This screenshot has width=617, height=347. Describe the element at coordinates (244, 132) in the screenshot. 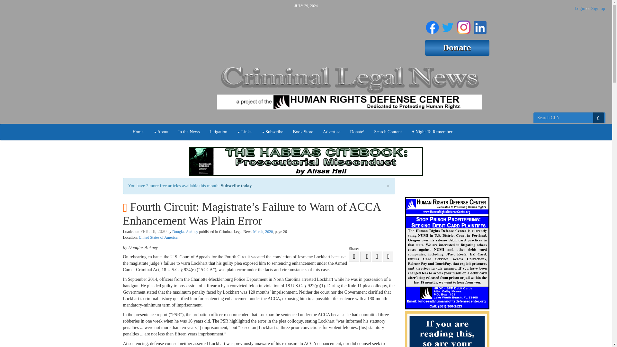

I see `Links` at that location.